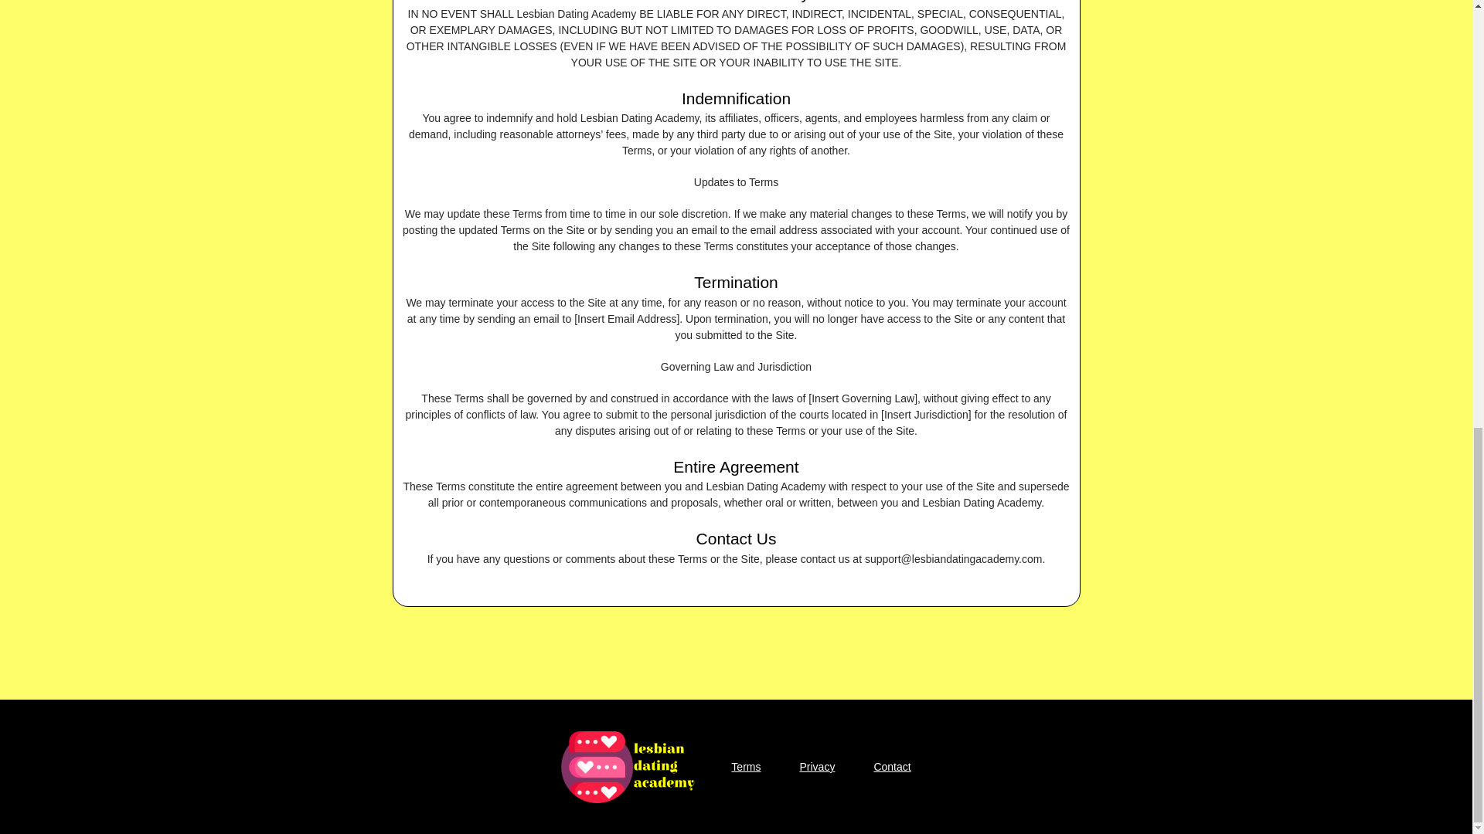  What do you see at coordinates (892, 767) in the screenshot?
I see `Contact` at bounding box center [892, 767].